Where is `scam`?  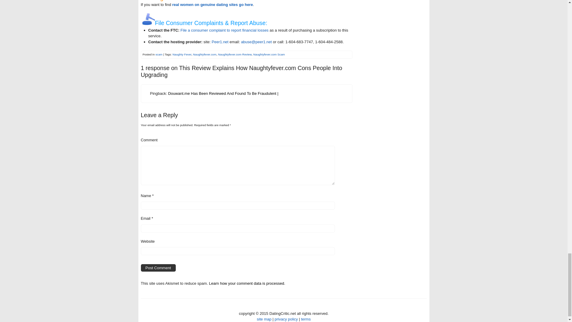 scam is located at coordinates (159, 54).